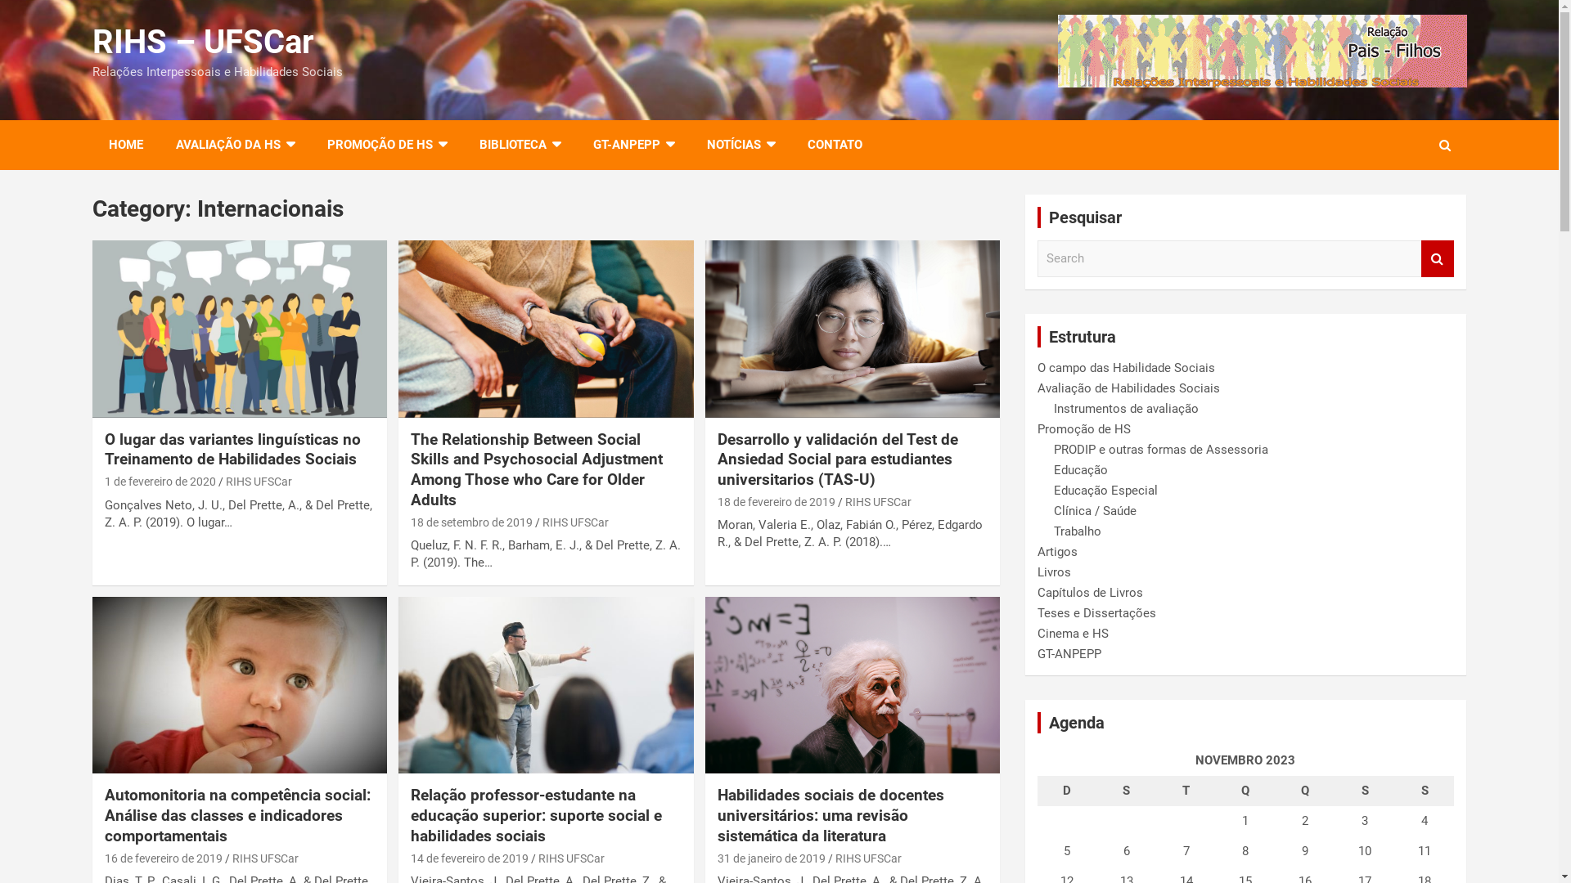  Describe the element at coordinates (776, 502) in the screenshot. I see `18 de fevereiro de 2019` at that location.